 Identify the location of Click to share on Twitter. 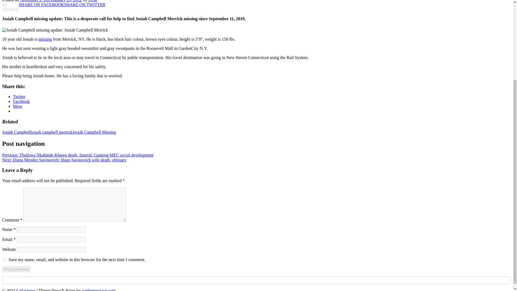
(19, 96).